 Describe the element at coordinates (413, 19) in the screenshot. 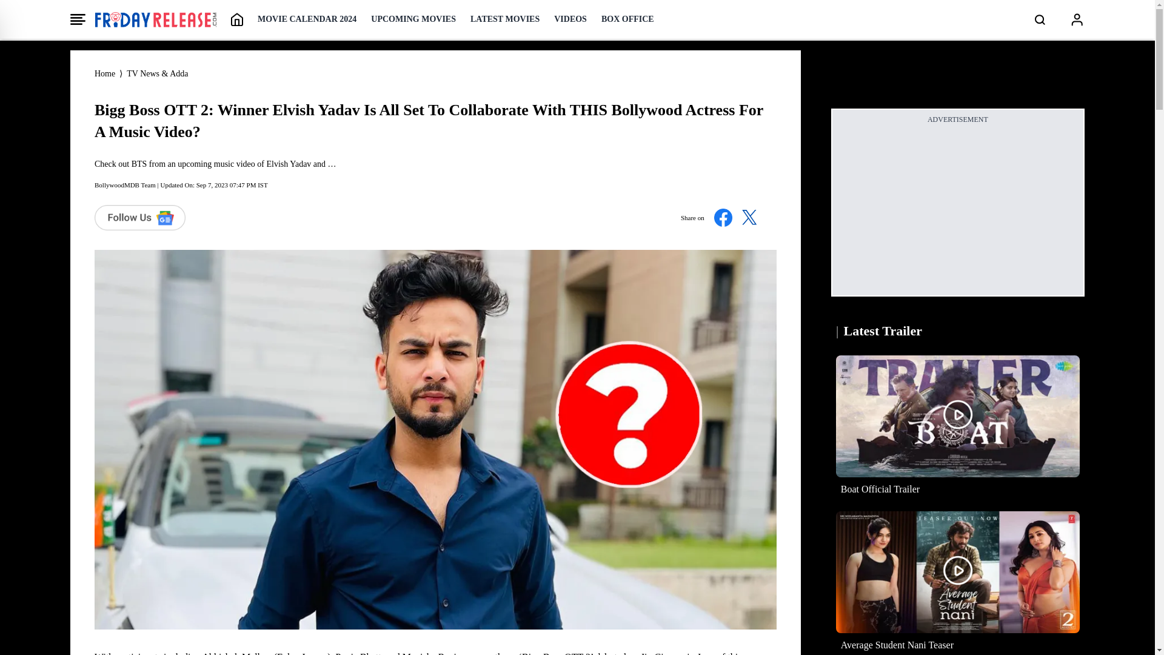

I see `UPCOMING MOVIES` at that location.